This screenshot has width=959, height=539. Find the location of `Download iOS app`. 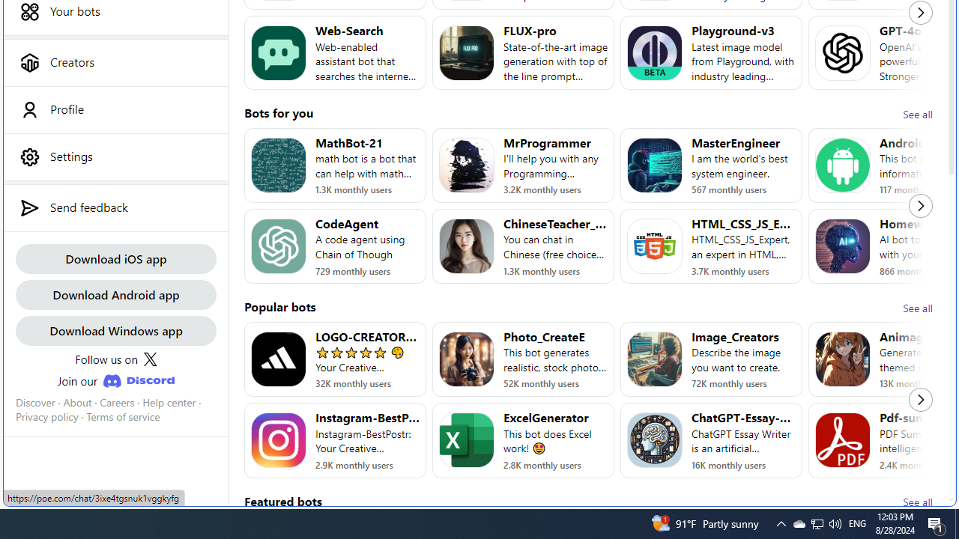

Download iOS app is located at coordinates (115, 258).